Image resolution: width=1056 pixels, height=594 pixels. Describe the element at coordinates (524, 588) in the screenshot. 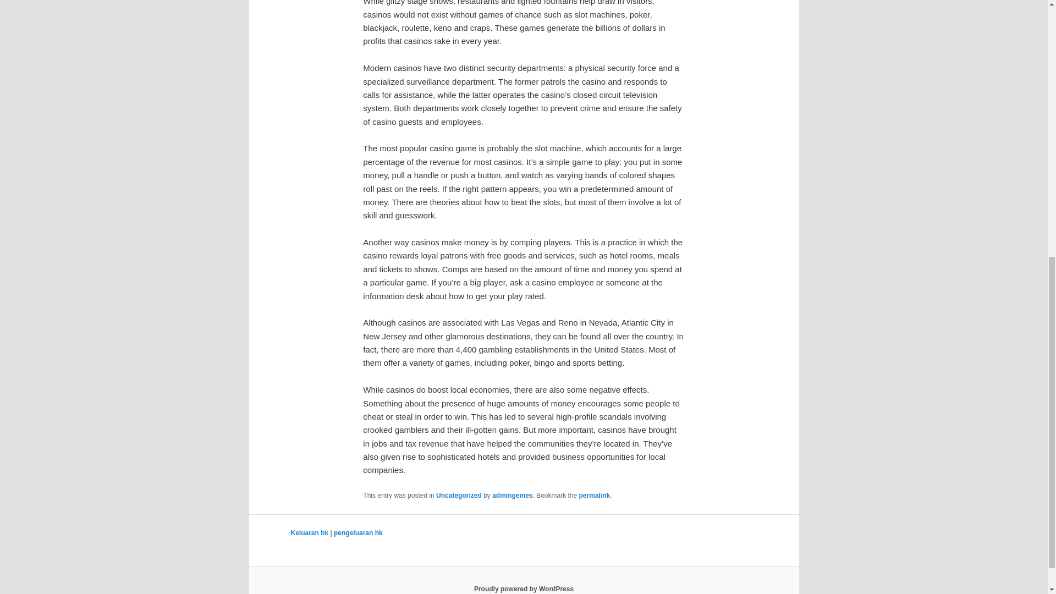

I see `Semantic Personal Publishing Platform` at that location.